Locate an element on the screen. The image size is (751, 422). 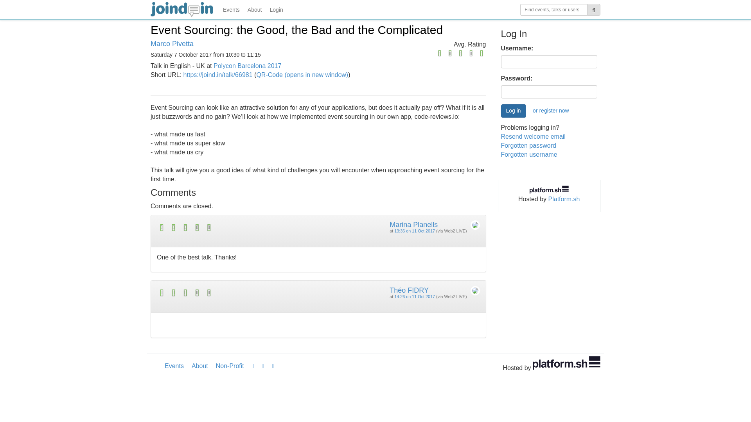
14:26 on 11 Oct 2017 is located at coordinates (415, 296).